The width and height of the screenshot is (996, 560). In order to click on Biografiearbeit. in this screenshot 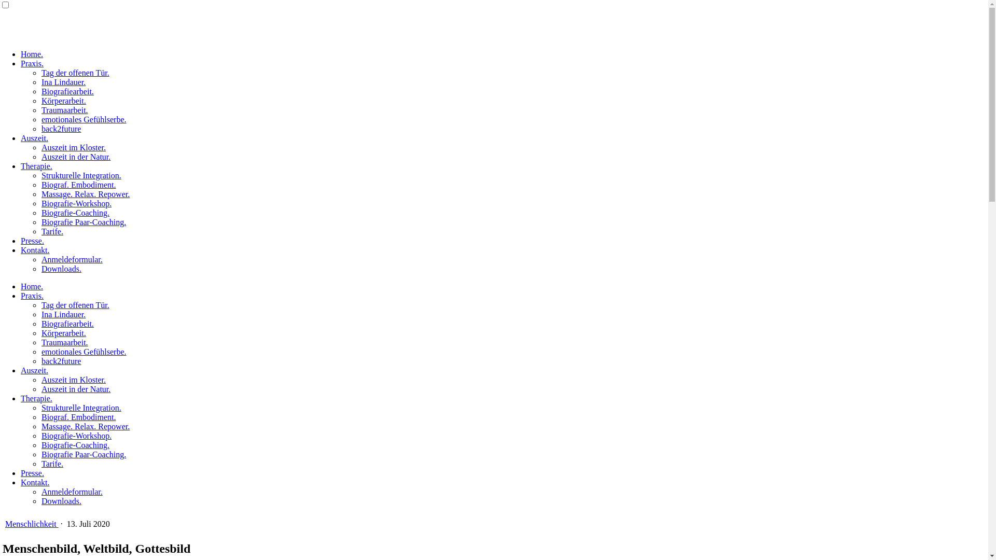, I will do `click(67, 91)`.